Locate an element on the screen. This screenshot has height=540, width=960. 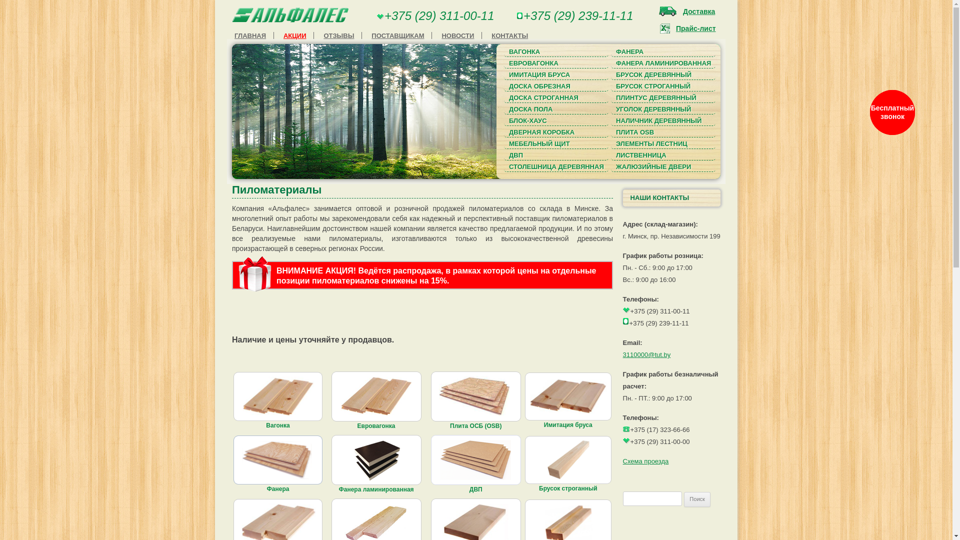
+375 (29) 311-00-11 is located at coordinates (439, 16).